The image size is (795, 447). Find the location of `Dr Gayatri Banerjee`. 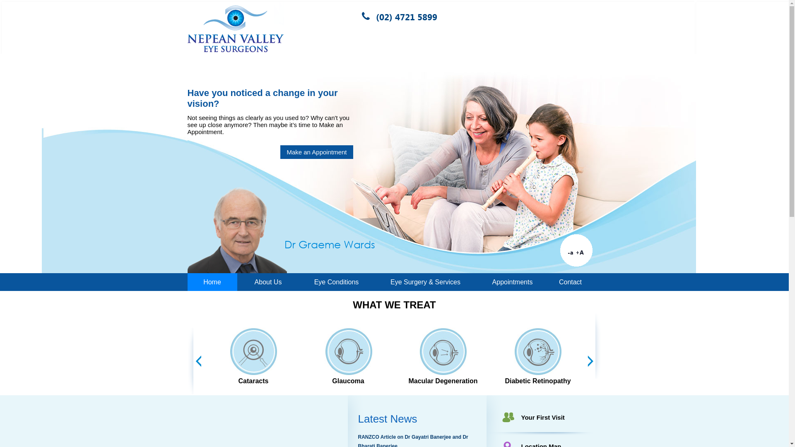

Dr Gayatri Banerjee is located at coordinates (333, 244).